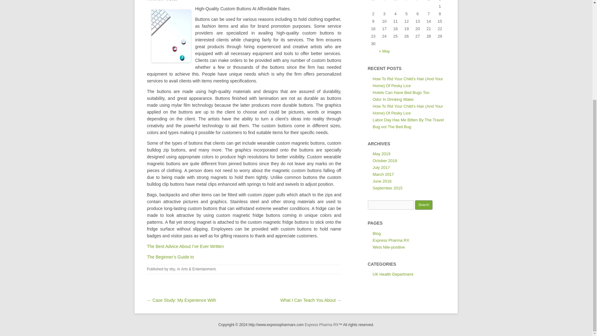  I want to click on Monday, so click(373, 1).